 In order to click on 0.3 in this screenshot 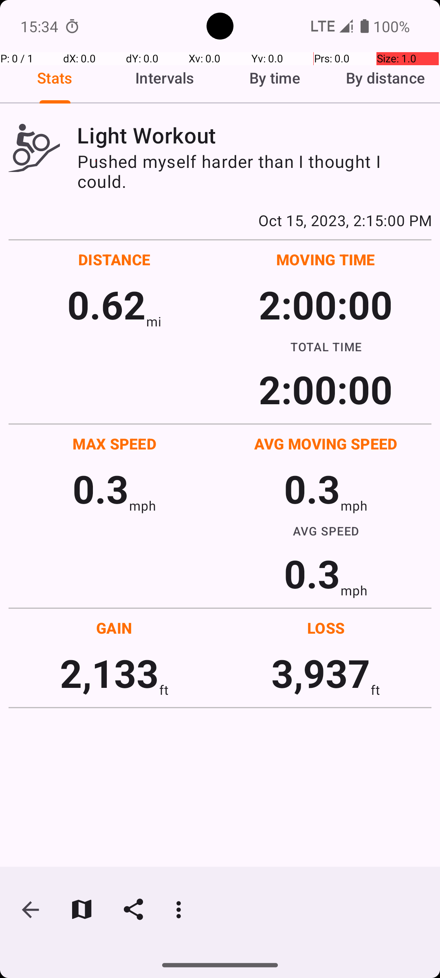, I will do `click(101, 488)`.